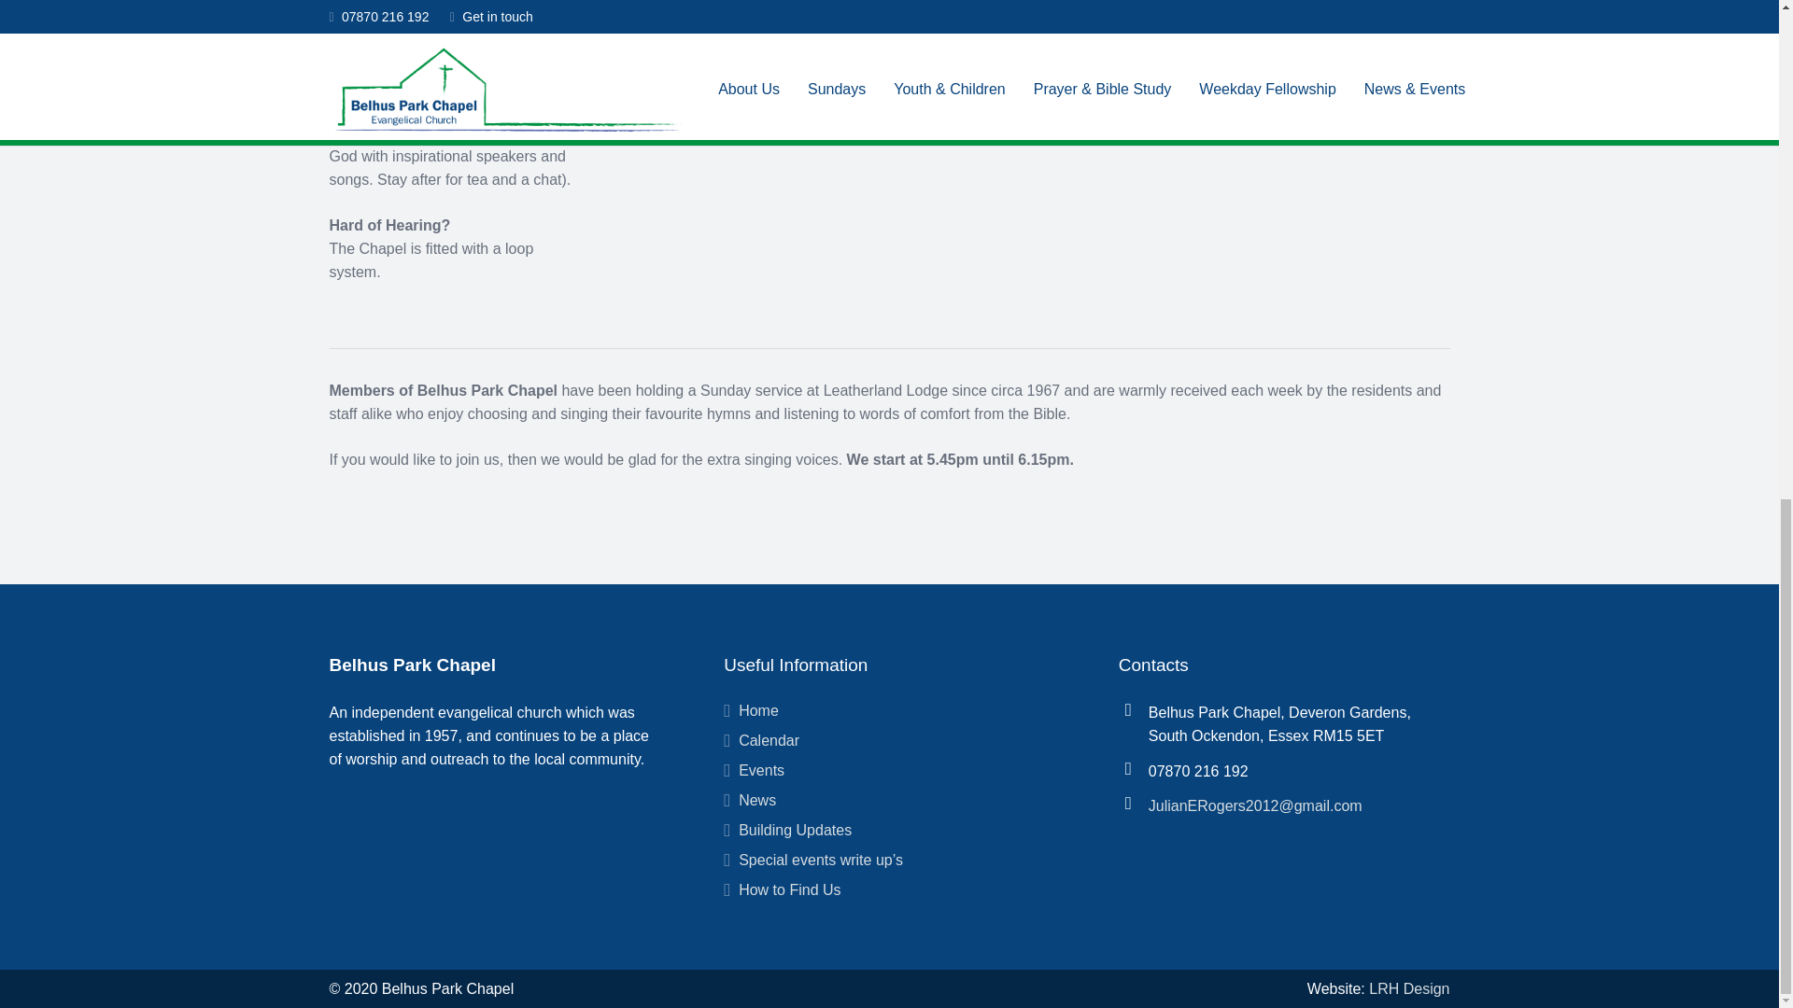  What do you see at coordinates (762, 769) in the screenshot?
I see `Events` at bounding box center [762, 769].